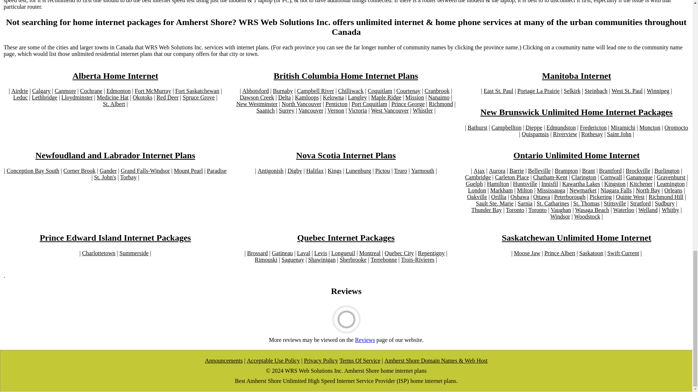 The image size is (698, 392). I want to click on Canmore, so click(65, 91).